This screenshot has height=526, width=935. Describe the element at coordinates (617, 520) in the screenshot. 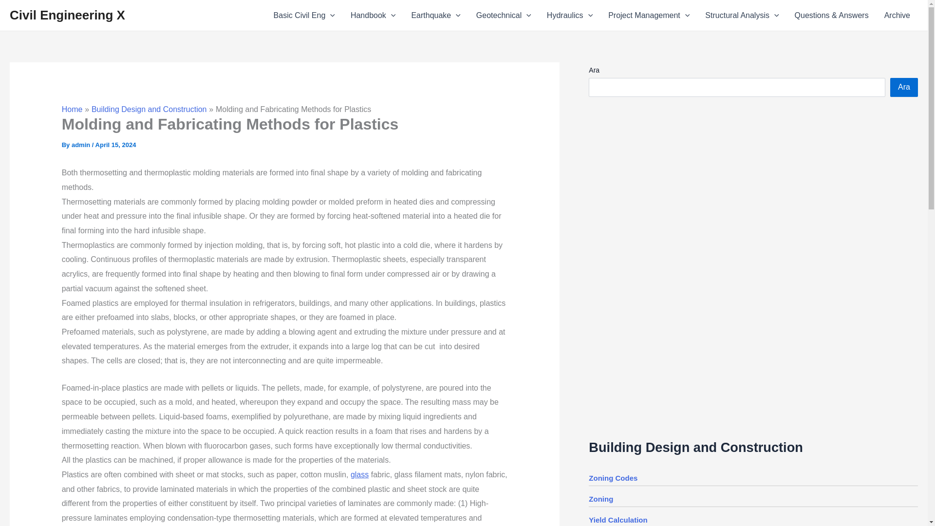

I see `Yield Calculation` at that location.